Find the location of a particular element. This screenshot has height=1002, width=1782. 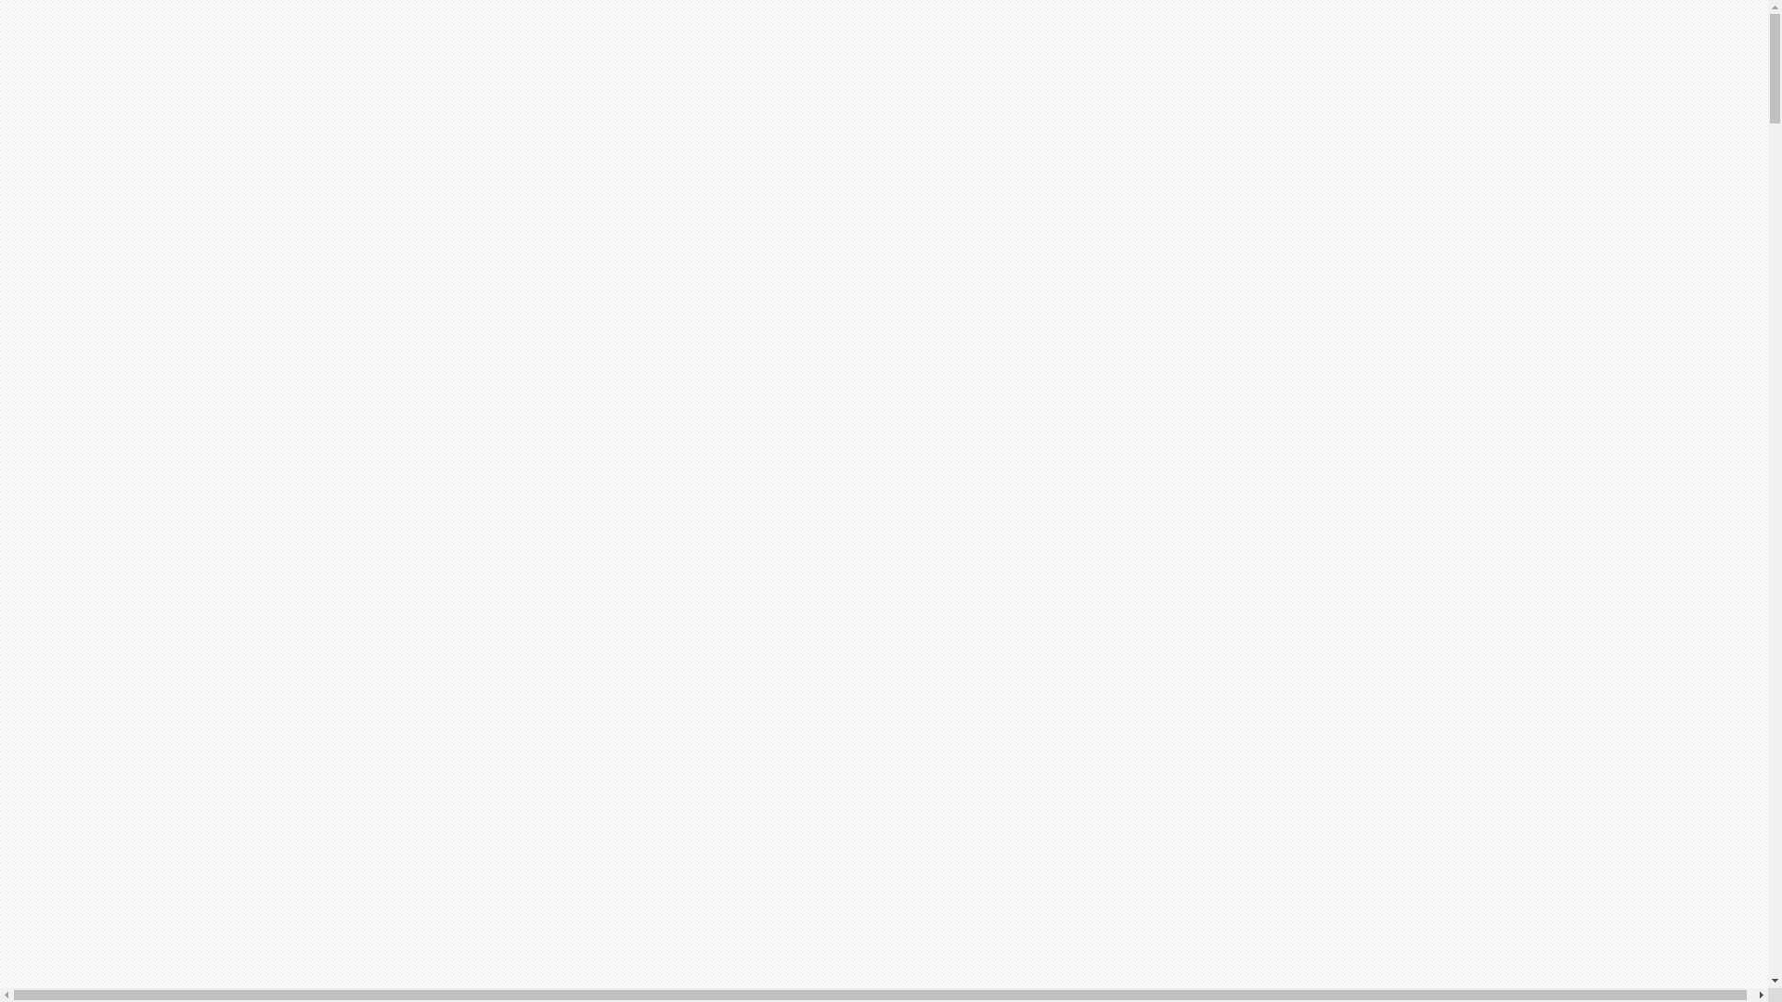

Sub Menu is located at coordinates (162, 837).